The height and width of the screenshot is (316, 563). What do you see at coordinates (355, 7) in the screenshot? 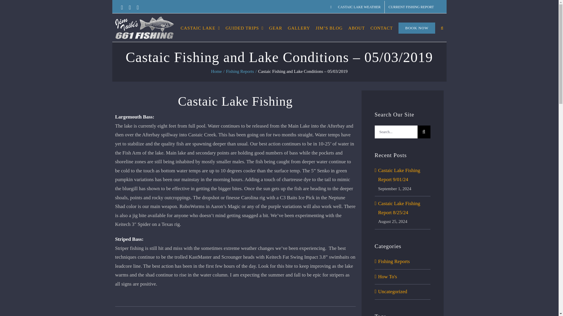
I see `CASTAIC LAKE WEATHER` at bounding box center [355, 7].